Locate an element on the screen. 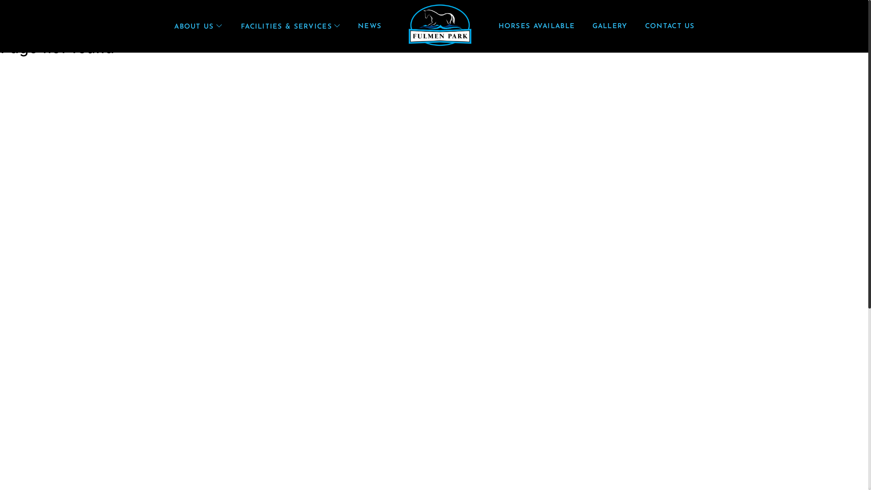 Image resolution: width=871 pixels, height=490 pixels. HORSES AVAILABLE is located at coordinates (536, 26).